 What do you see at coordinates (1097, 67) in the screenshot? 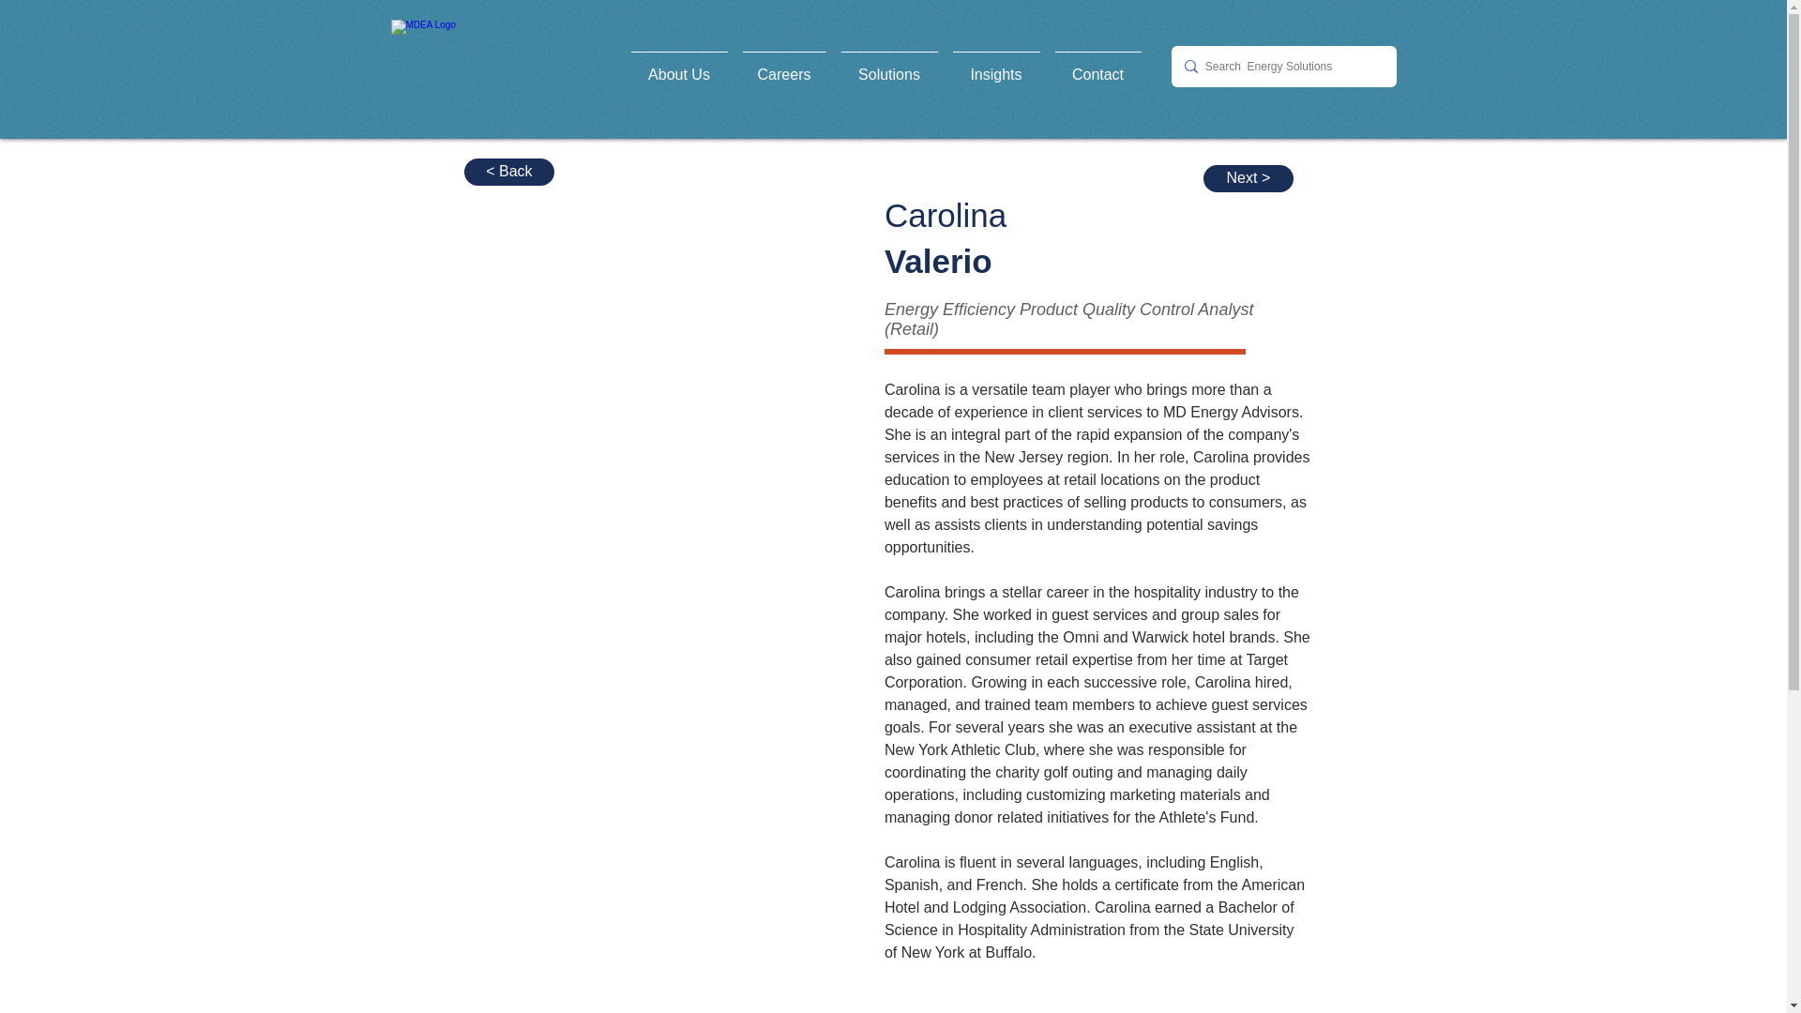
I see `Contact` at bounding box center [1097, 67].